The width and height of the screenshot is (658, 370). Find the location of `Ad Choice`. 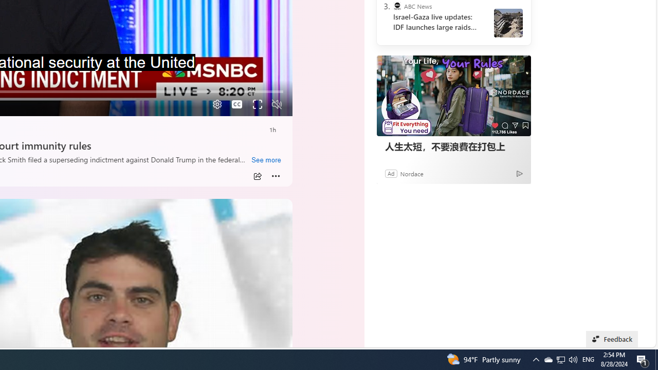

Ad Choice is located at coordinates (519, 173).